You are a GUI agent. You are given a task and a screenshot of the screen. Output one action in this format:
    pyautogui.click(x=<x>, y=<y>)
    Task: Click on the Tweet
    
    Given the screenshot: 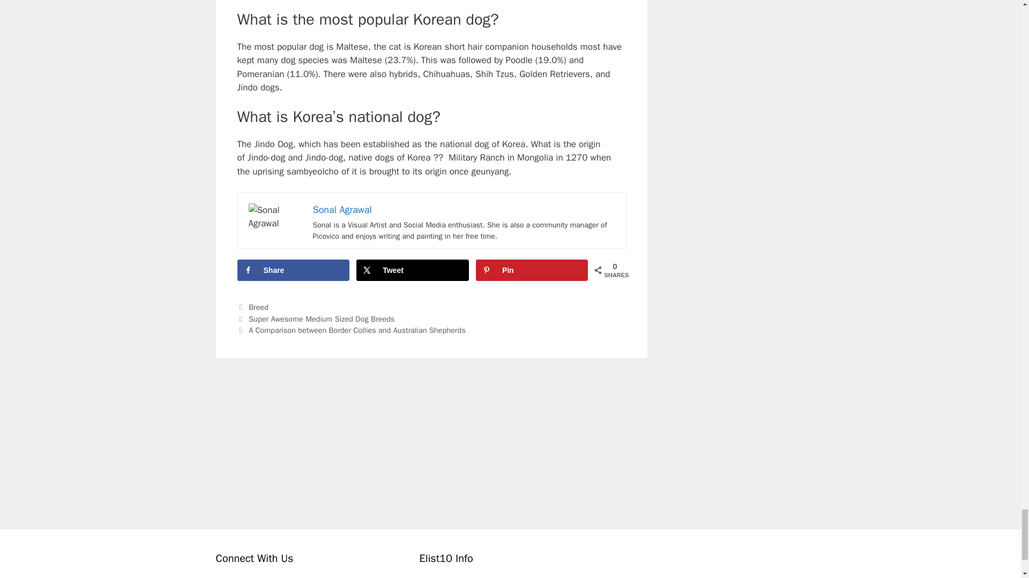 What is the action you would take?
    pyautogui.click(x=413, y=270)
    